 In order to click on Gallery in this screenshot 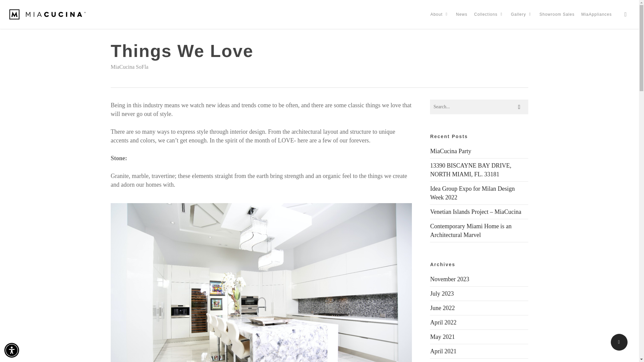, I will do `click(521, 14)`.